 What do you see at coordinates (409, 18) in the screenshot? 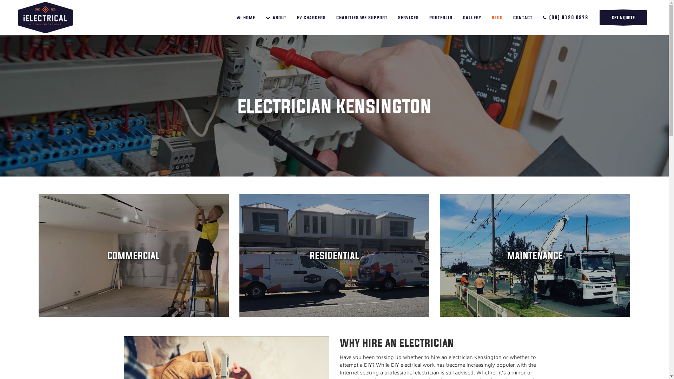
I see `services` at bounding box center [409, 18].